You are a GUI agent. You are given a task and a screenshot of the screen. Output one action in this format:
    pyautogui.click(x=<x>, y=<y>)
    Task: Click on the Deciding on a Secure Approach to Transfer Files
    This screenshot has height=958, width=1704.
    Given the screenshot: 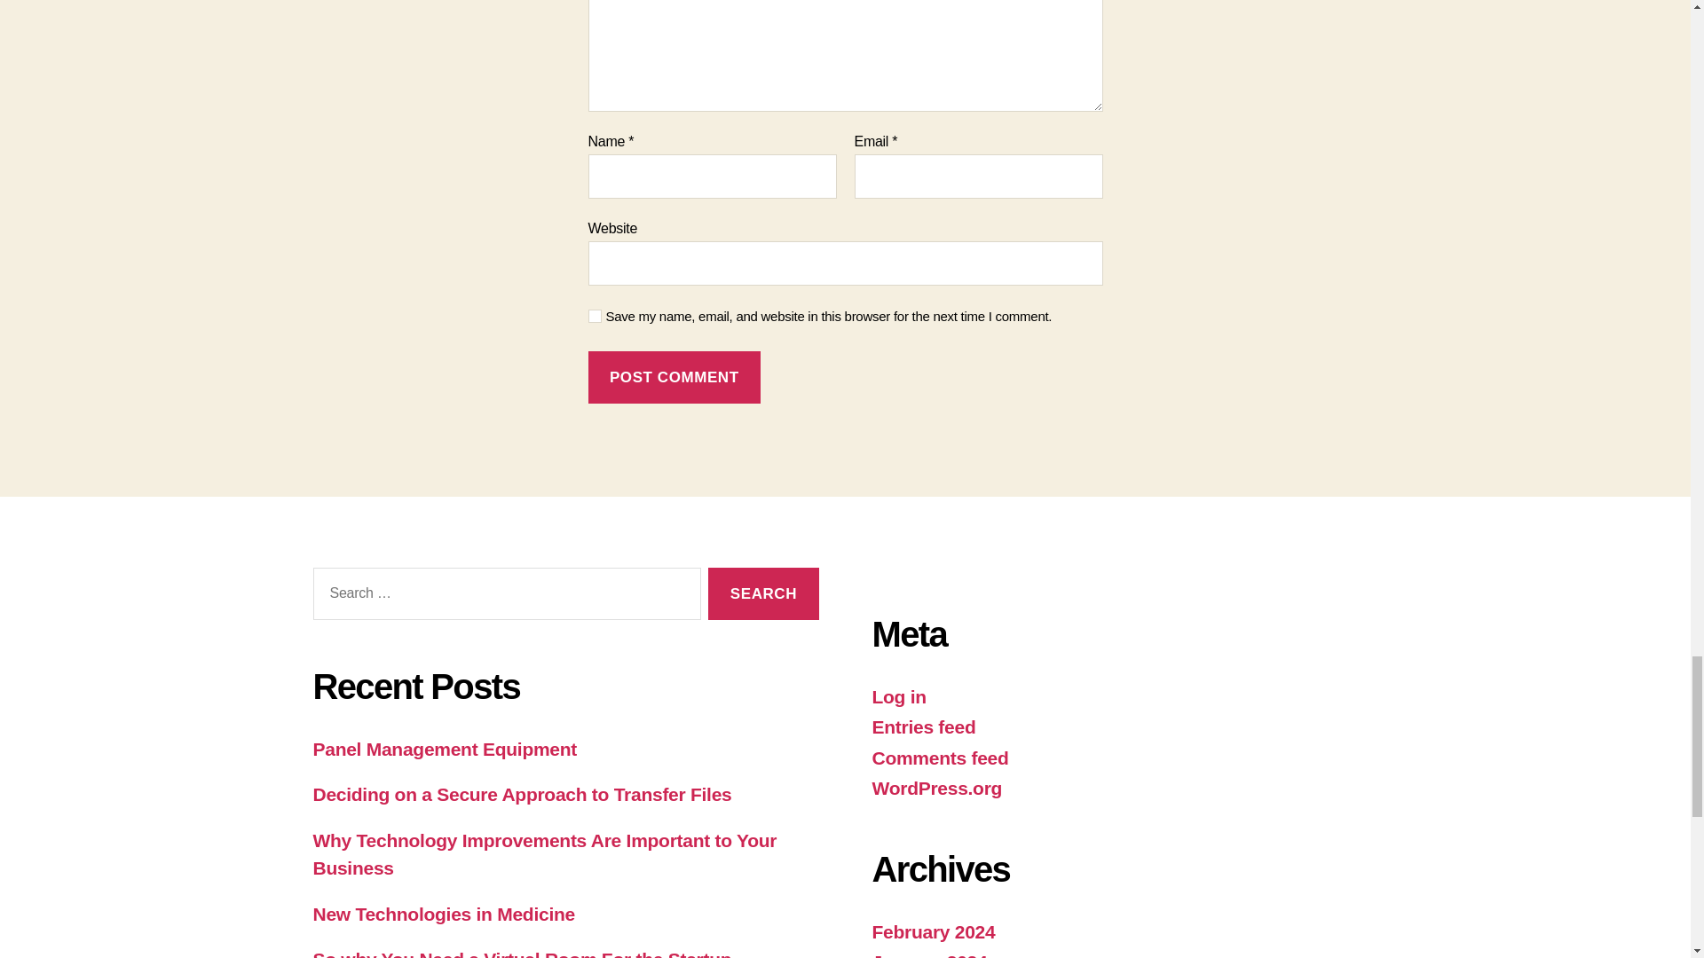 What is the action you would take?
    pyautogui.click(x=521, y=795)
    